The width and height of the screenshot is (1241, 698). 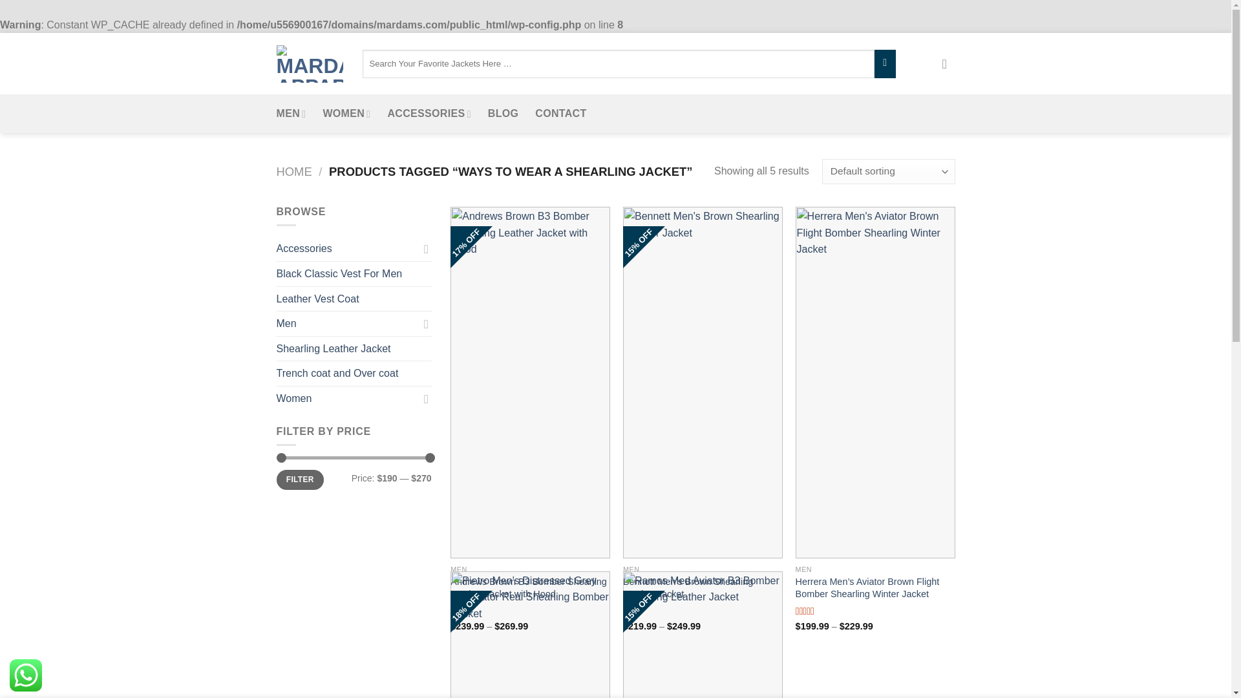 What do you see at coordinates (560, 114) in the screenshot?
I see `CONTACT` at bounding box center [560, 114].